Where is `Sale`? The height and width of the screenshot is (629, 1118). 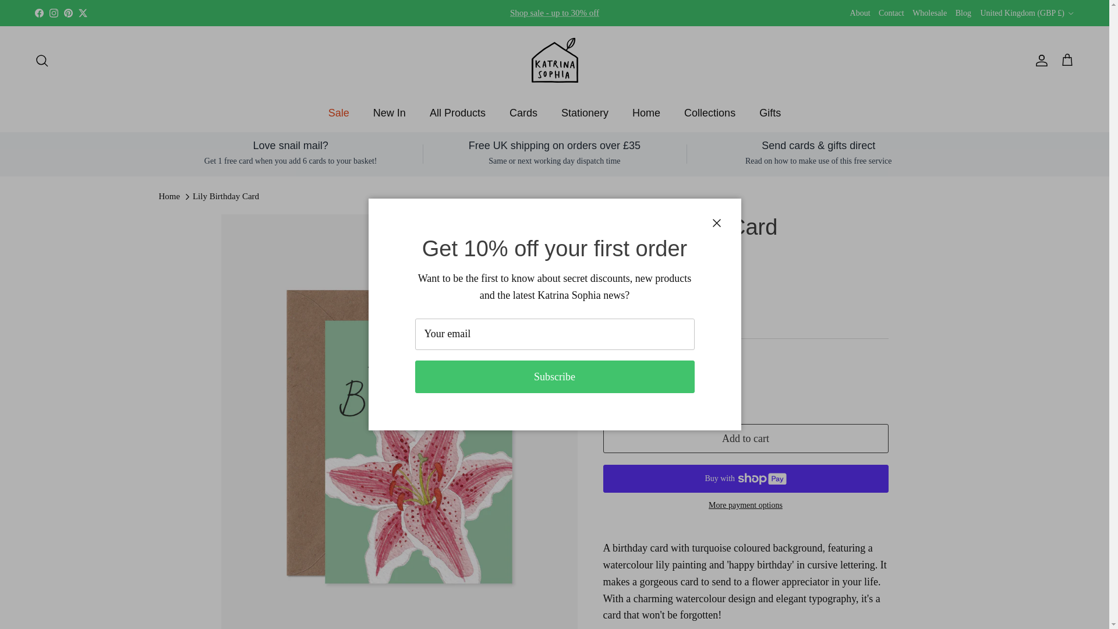
Sale is located at coordinates (554, 13).